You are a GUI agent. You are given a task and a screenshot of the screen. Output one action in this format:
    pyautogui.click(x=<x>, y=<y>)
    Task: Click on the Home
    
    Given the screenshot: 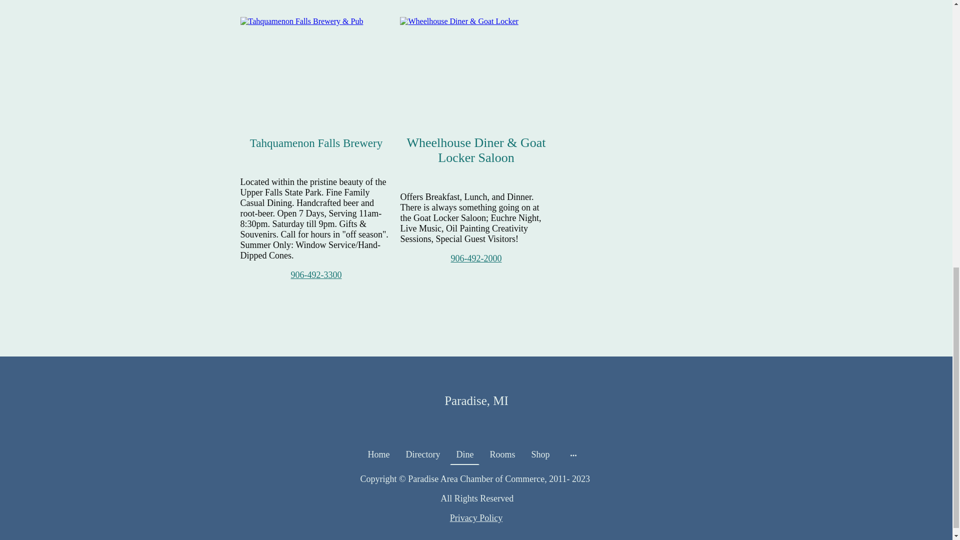 What is the action you would take?
    pyautogui.click(x=378, y=454)
    